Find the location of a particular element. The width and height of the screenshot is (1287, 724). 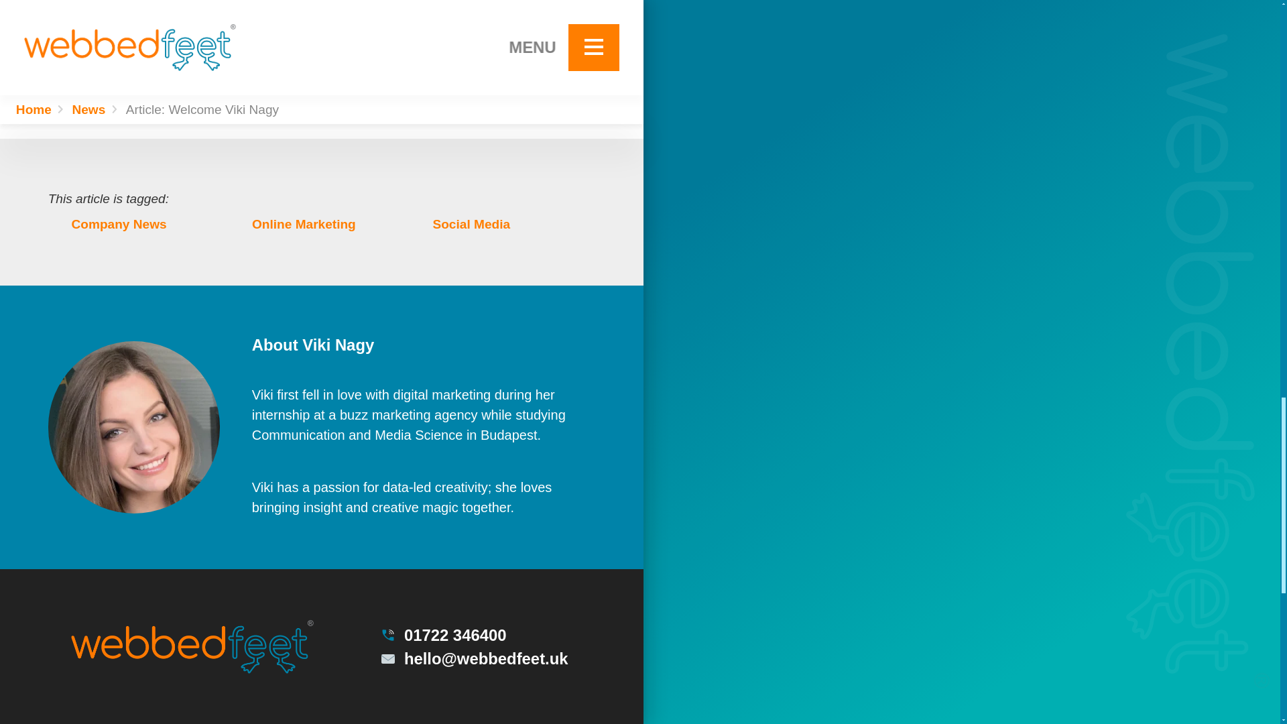

01722 346400 is located at coordinates (473, 635).